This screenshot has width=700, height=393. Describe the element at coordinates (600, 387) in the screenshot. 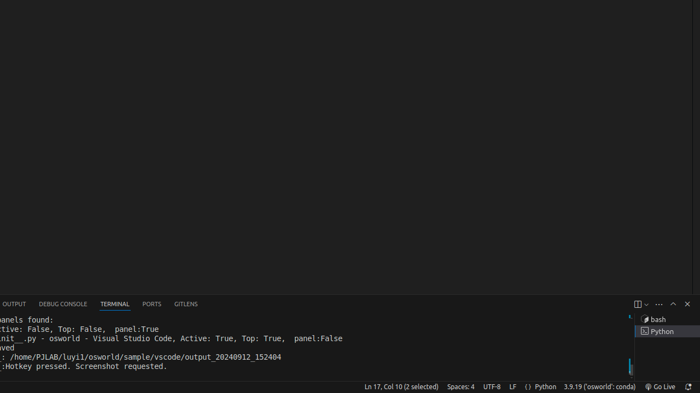

I see `3.9.19 ('osworld': conda), ~/anaconda3/envs/osworld/bin/python` at that location.